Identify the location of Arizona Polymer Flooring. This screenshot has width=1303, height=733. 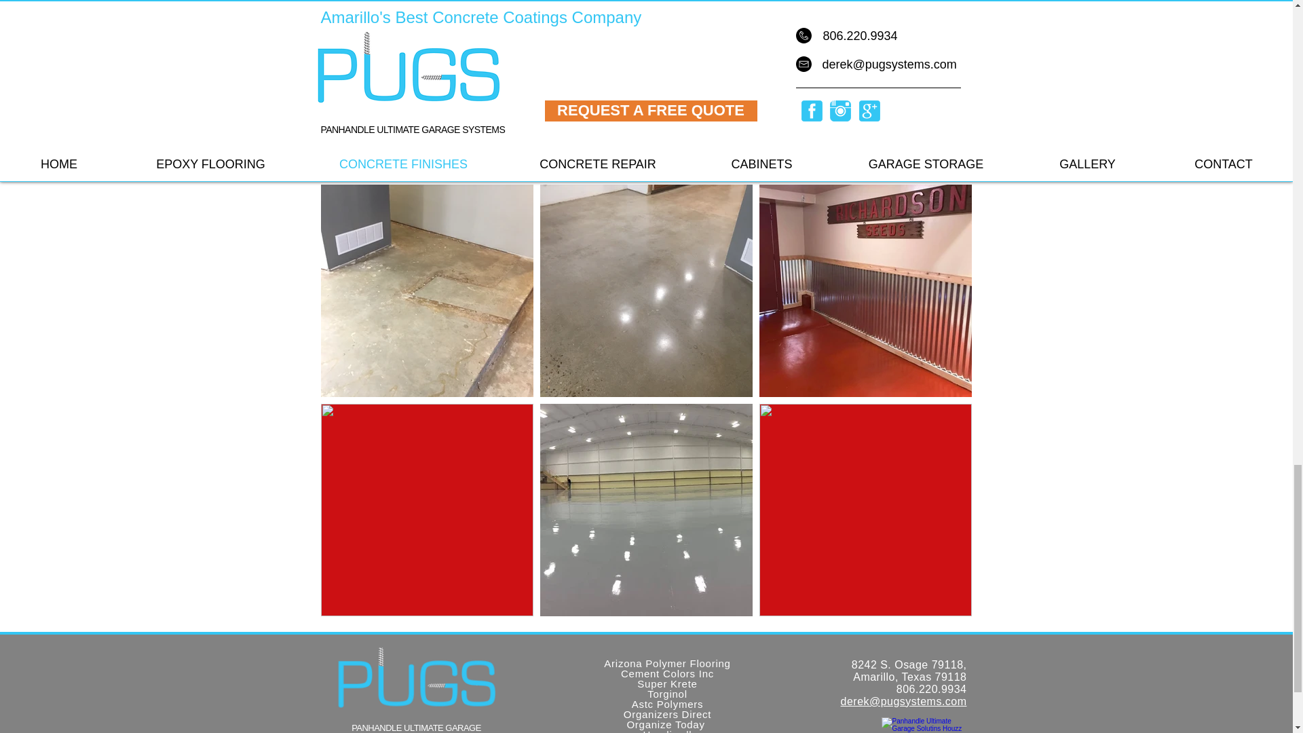
(666, 663).